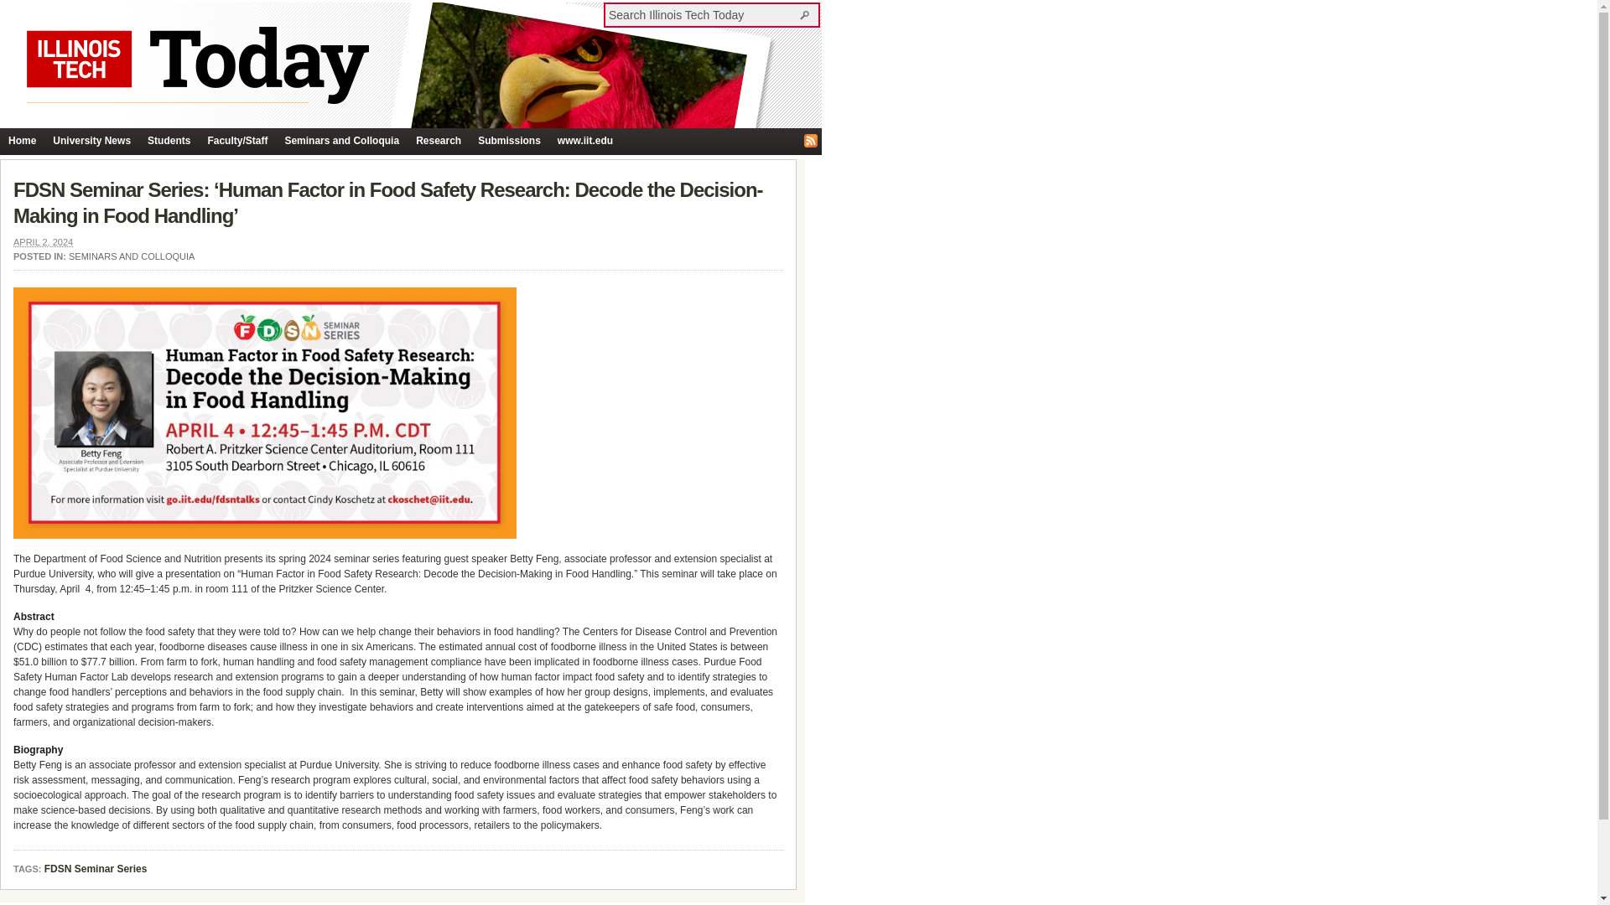 This screenshot has height=905, width=1610. Describe the element at coordinates (91, 141) in the screenshot. I see `University News` at that location.